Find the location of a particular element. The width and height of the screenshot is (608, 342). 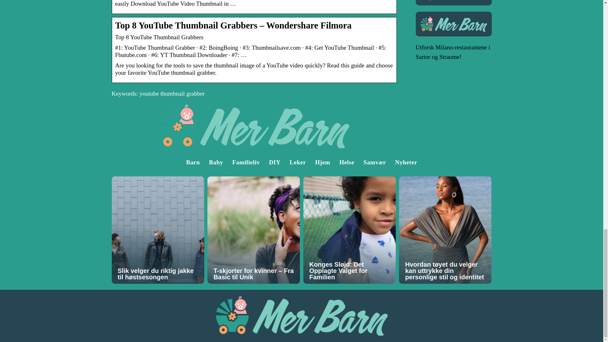

Familieliv is located at coordinates (246, 162).